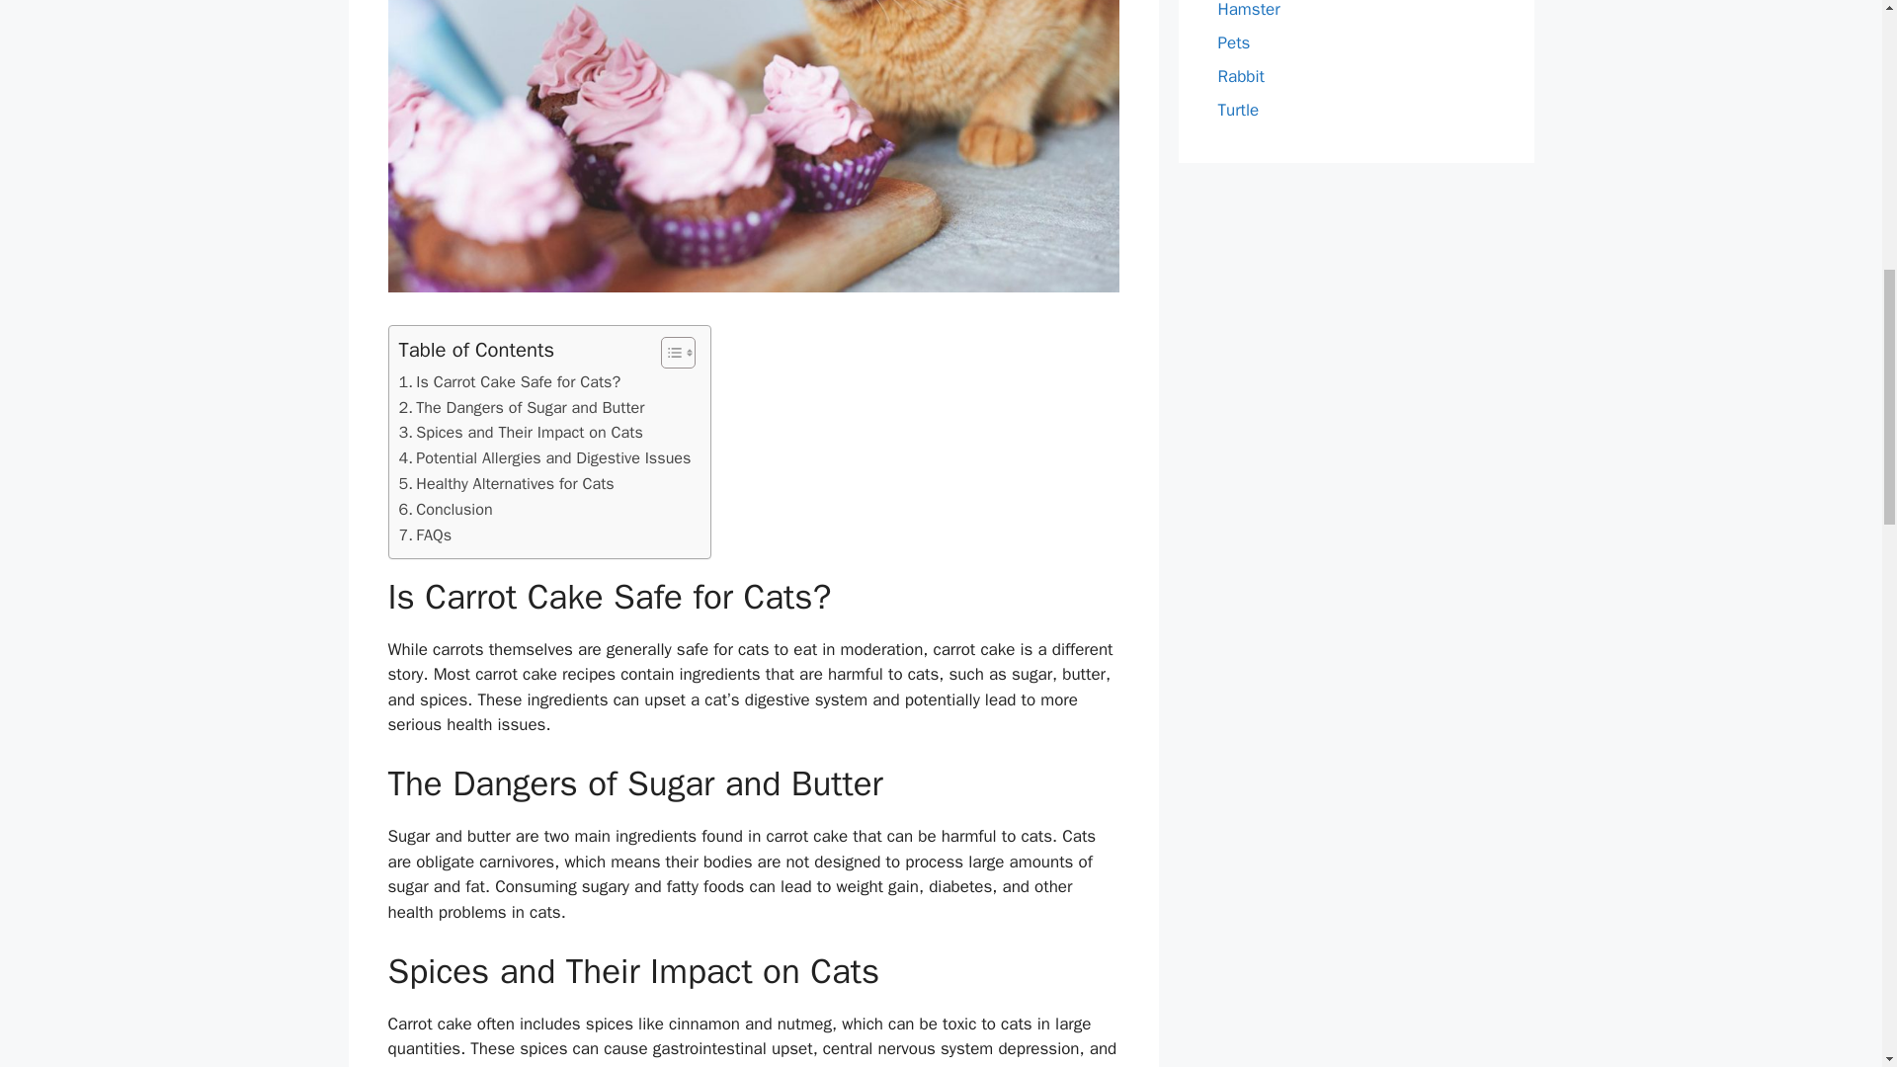 This screenshot has width=1897, height=1067. Describe the element at coordinates (510, 381) in the screenshot. I see `Is Carrot Cake Safe for Cats?` at that location.